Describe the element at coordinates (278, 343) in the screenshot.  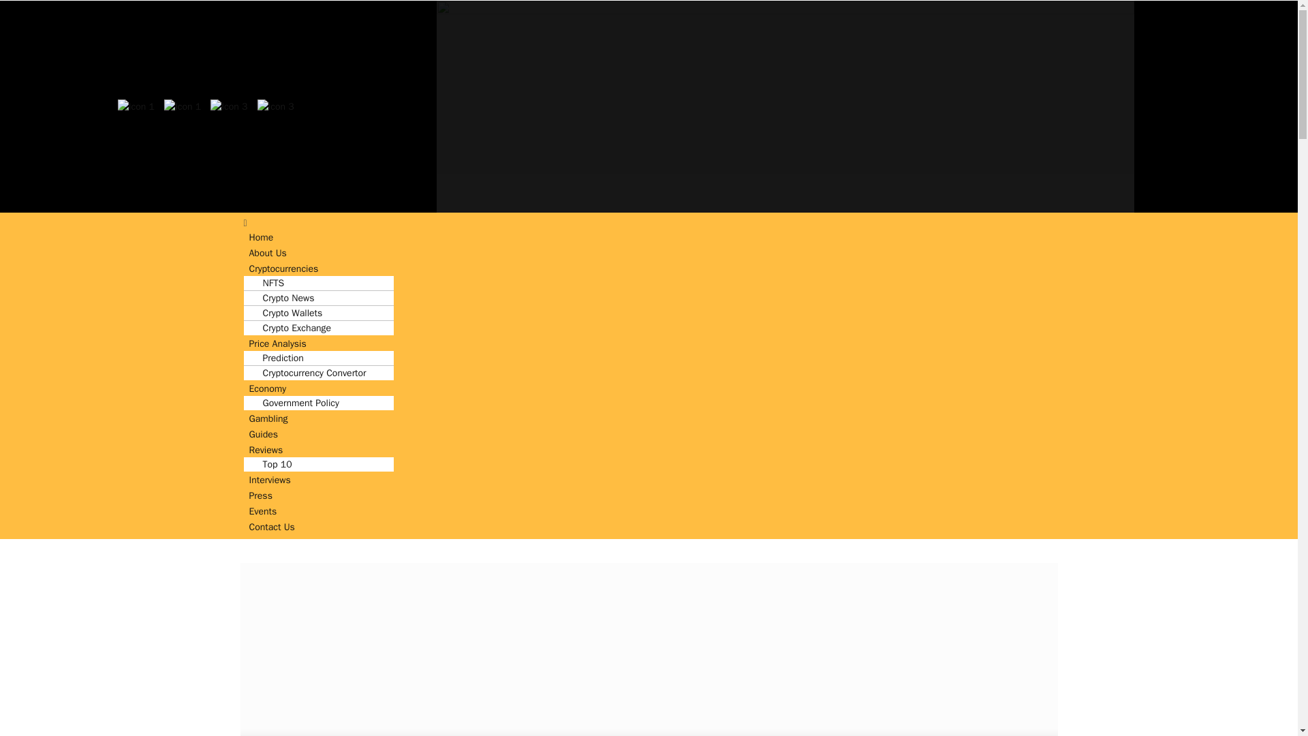
I see `Price Analysis` at that location.